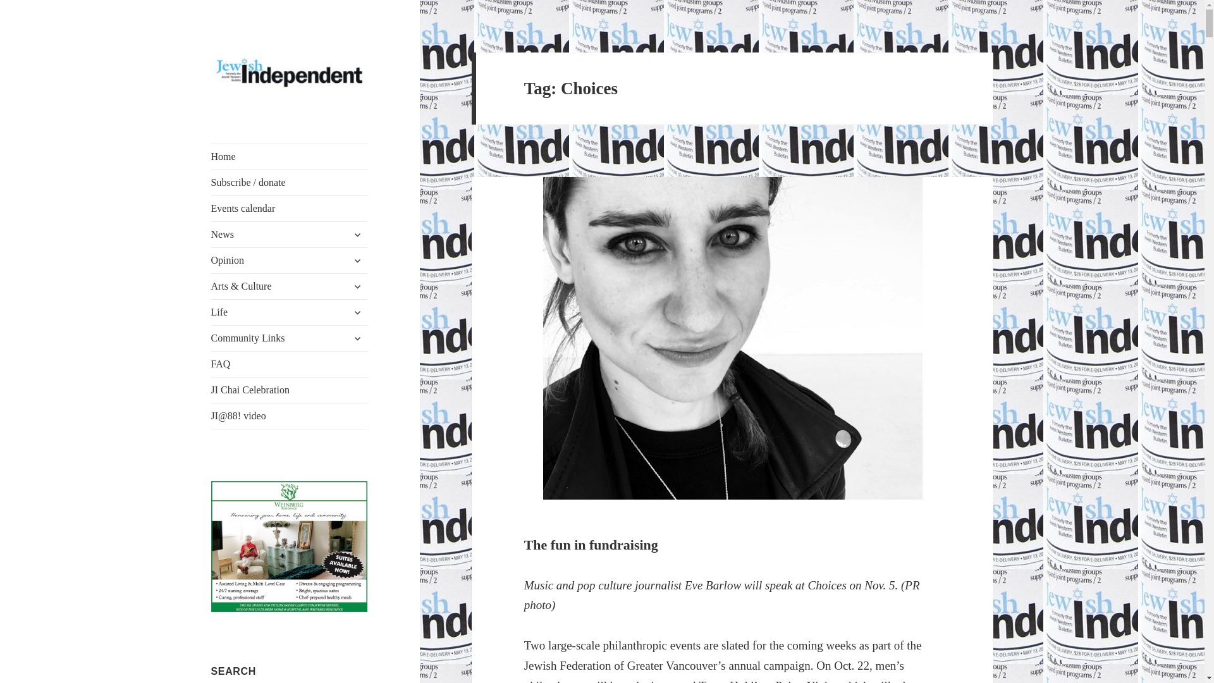  What do you see at coordinates (357, 312) in the screenshot?
I see `expand child menu` at bounding box center [357, 312].